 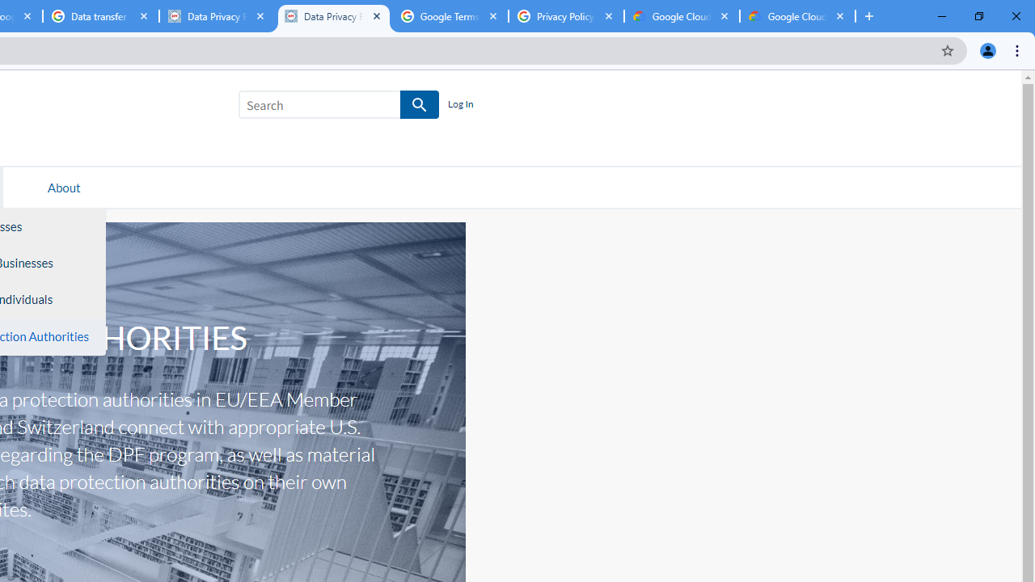 What do you see at coordinates (217, 16) in the screenshot?
I see `Data Privacy Framework` at bounding box center [217, 16].